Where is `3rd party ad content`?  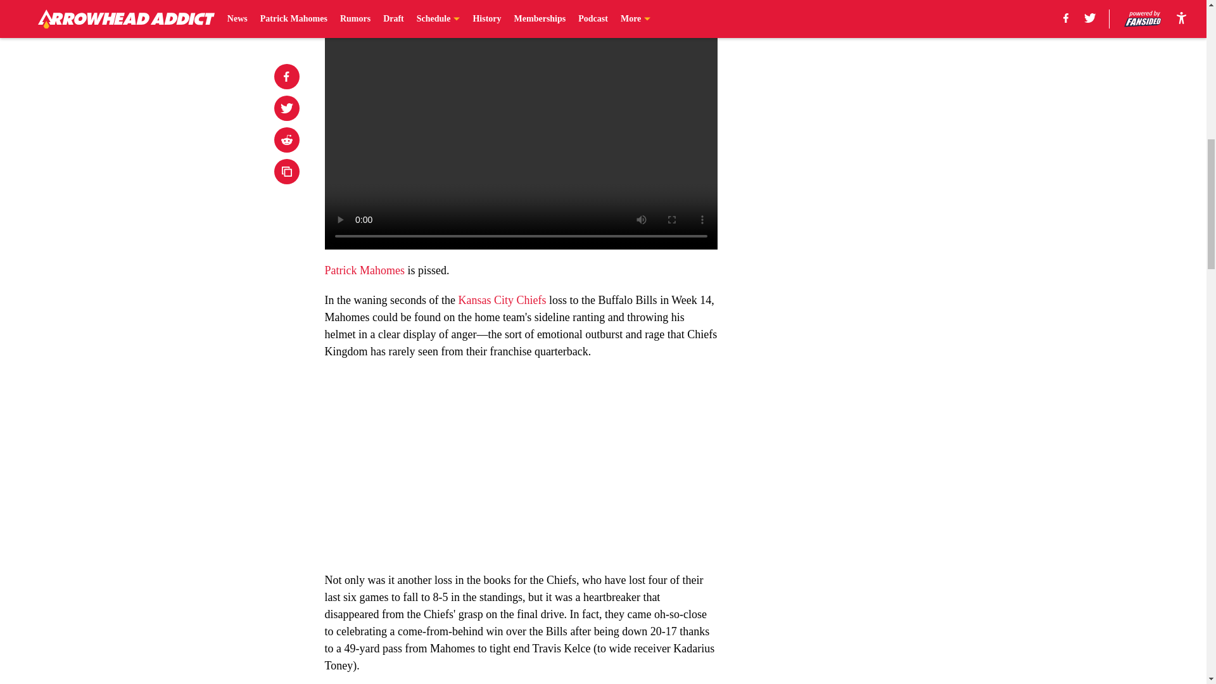 3rd party ad content is located at coordinates (875, 108).